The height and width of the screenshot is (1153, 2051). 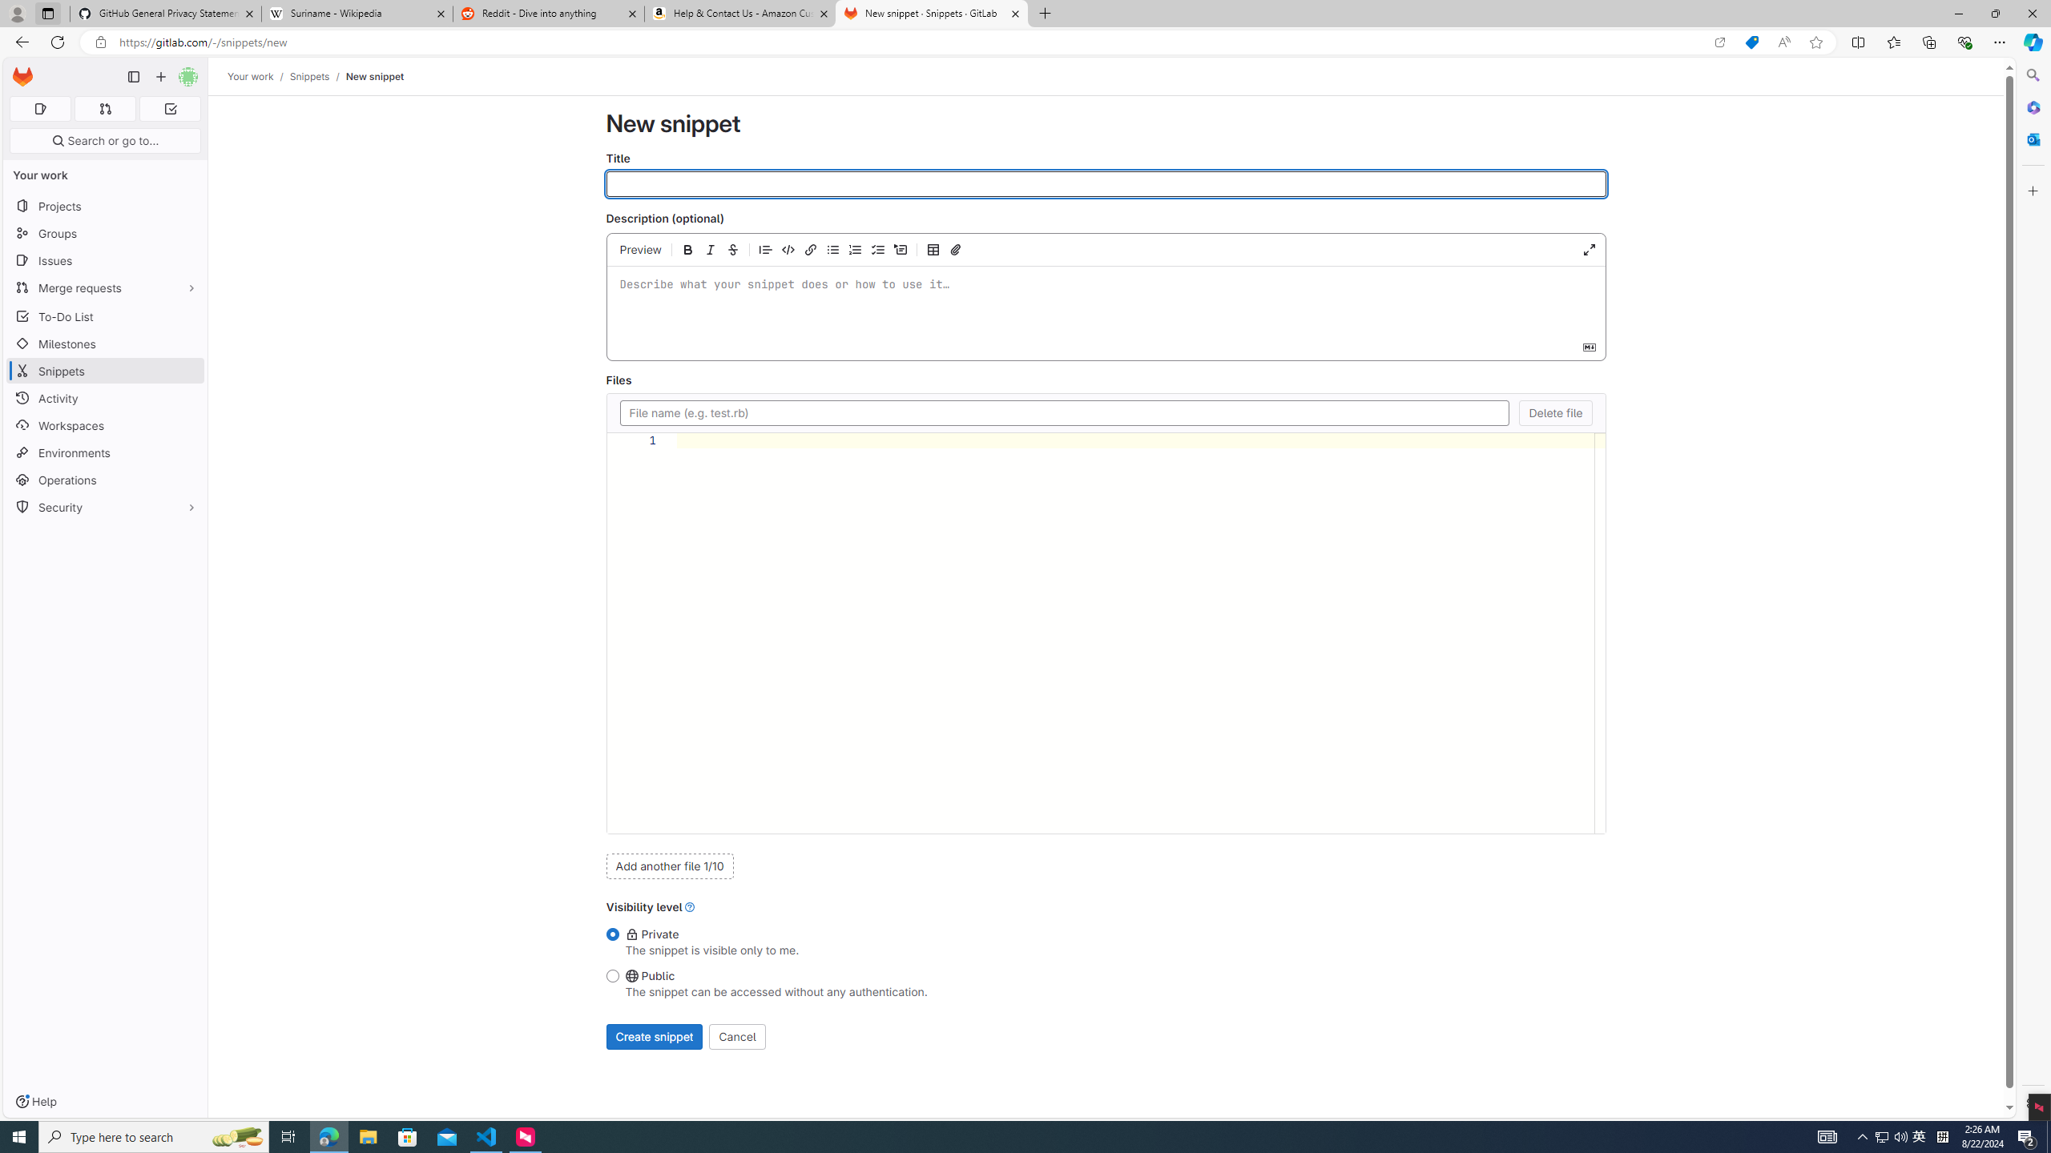 I want to click on Insert a quote, so click(x=766, y=250).